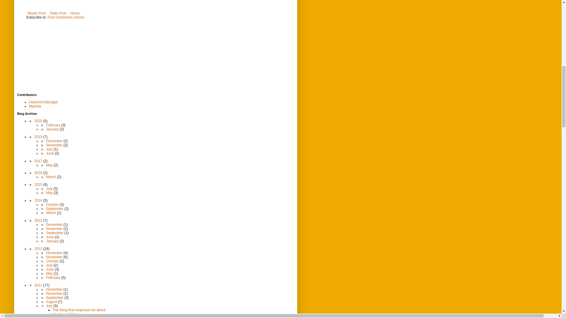 The image size is (566, 318). Describe the element at coordinates (58, 13) in the screenshot. I see `Older Post` at that location.